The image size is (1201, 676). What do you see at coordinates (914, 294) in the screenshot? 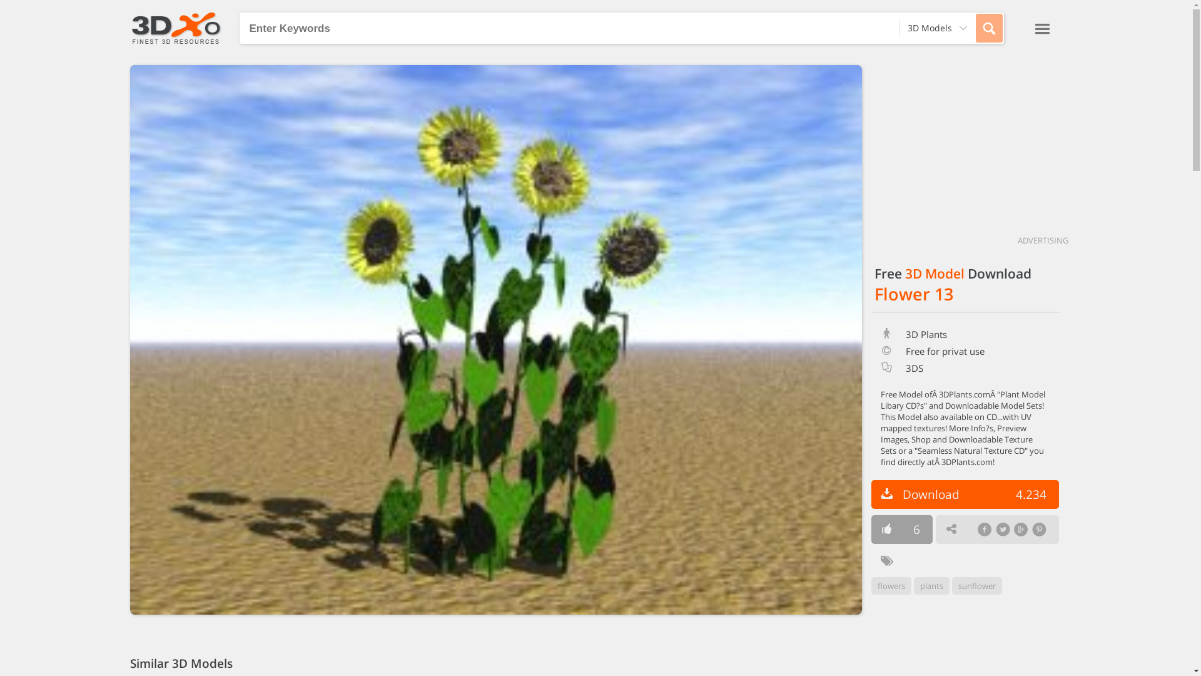
I see `Flower 13` at bounding box center [914, 294].